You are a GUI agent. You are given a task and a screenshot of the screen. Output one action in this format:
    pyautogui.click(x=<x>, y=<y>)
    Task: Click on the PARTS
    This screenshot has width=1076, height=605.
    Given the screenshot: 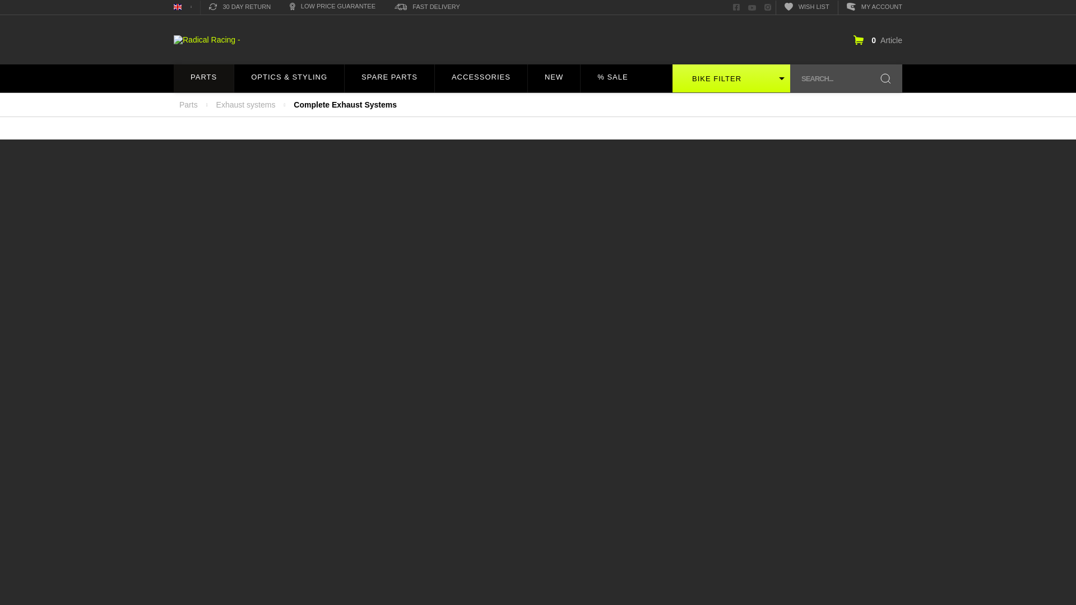 What is the action you would take?
    pyautogui.click(x=203, y=78)
    